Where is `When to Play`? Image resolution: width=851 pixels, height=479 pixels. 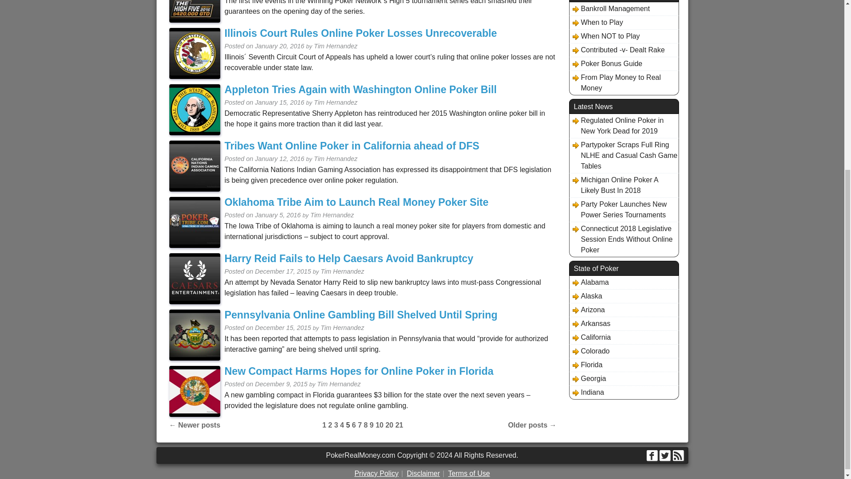
When to Play is located at coordinates (597, 22).